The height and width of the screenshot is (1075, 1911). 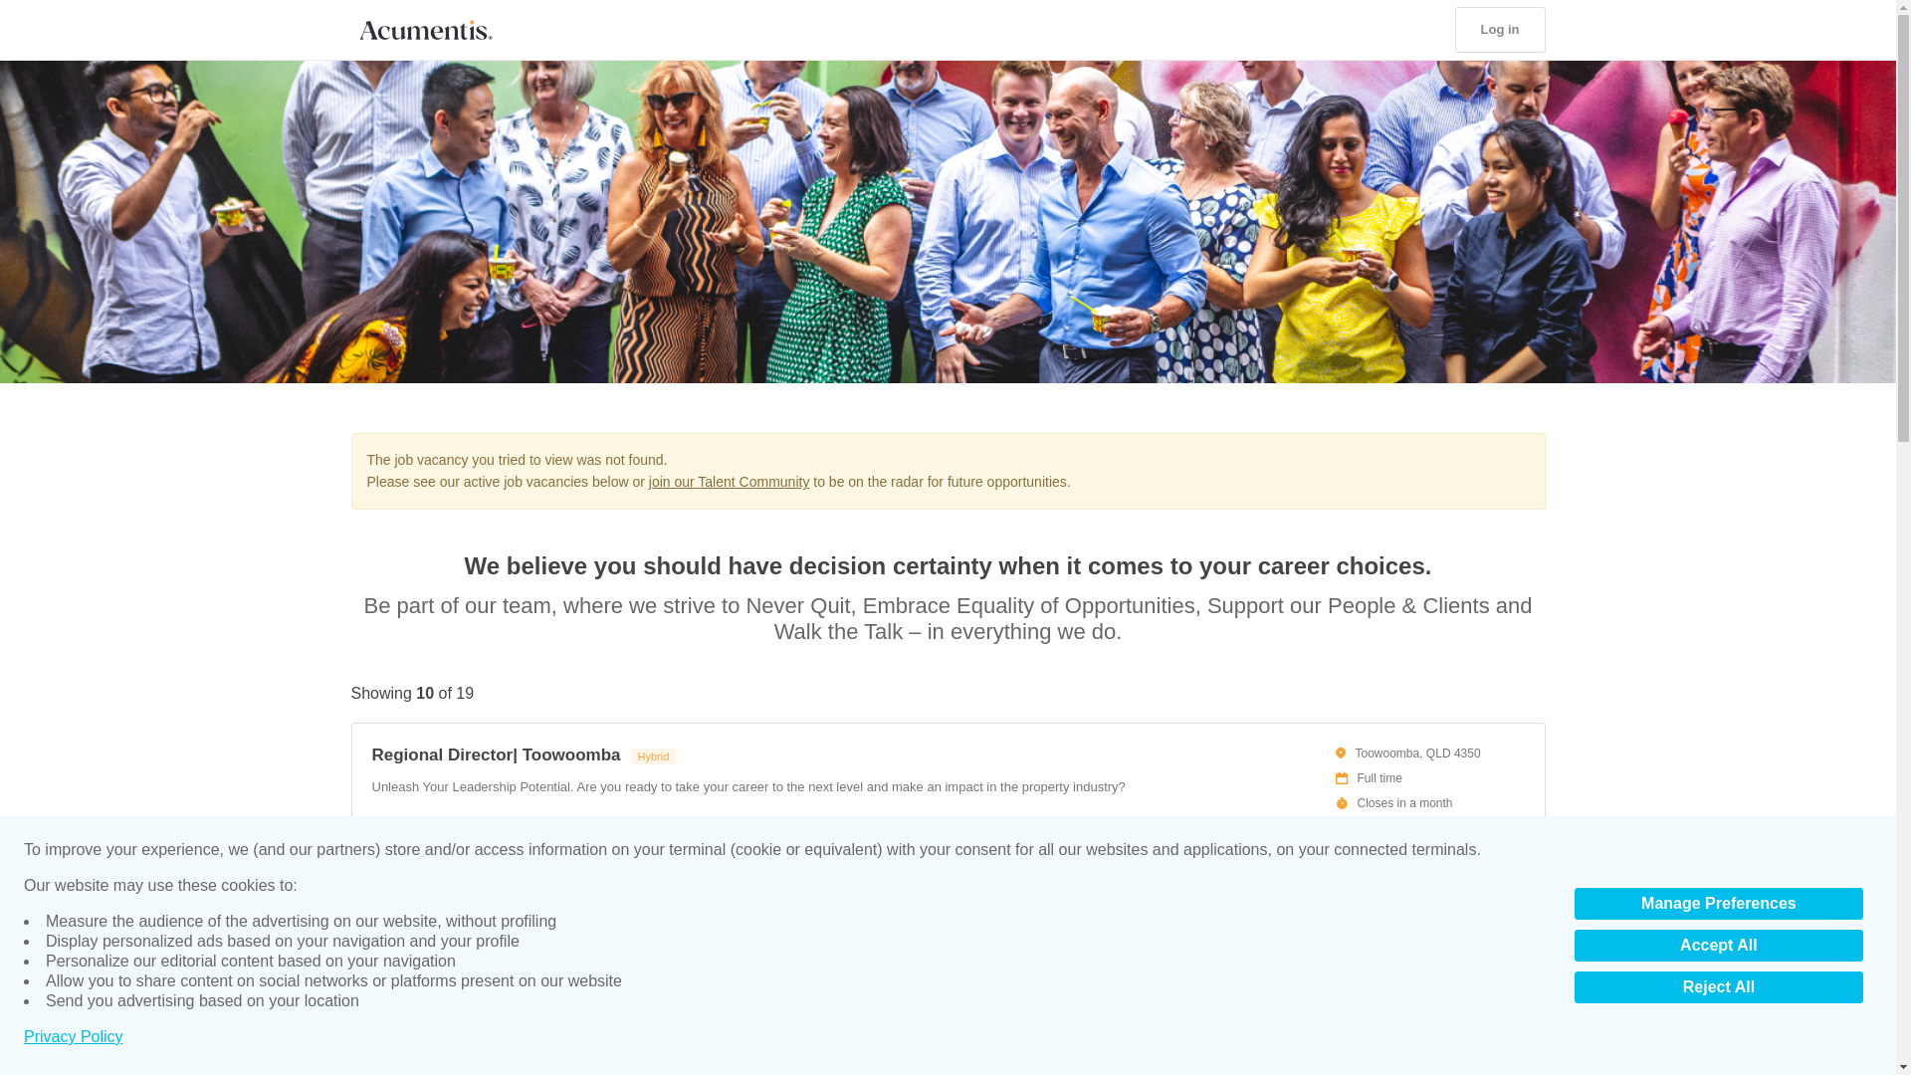 I want to click on join our Talent Community, so click(x=730, y=482).